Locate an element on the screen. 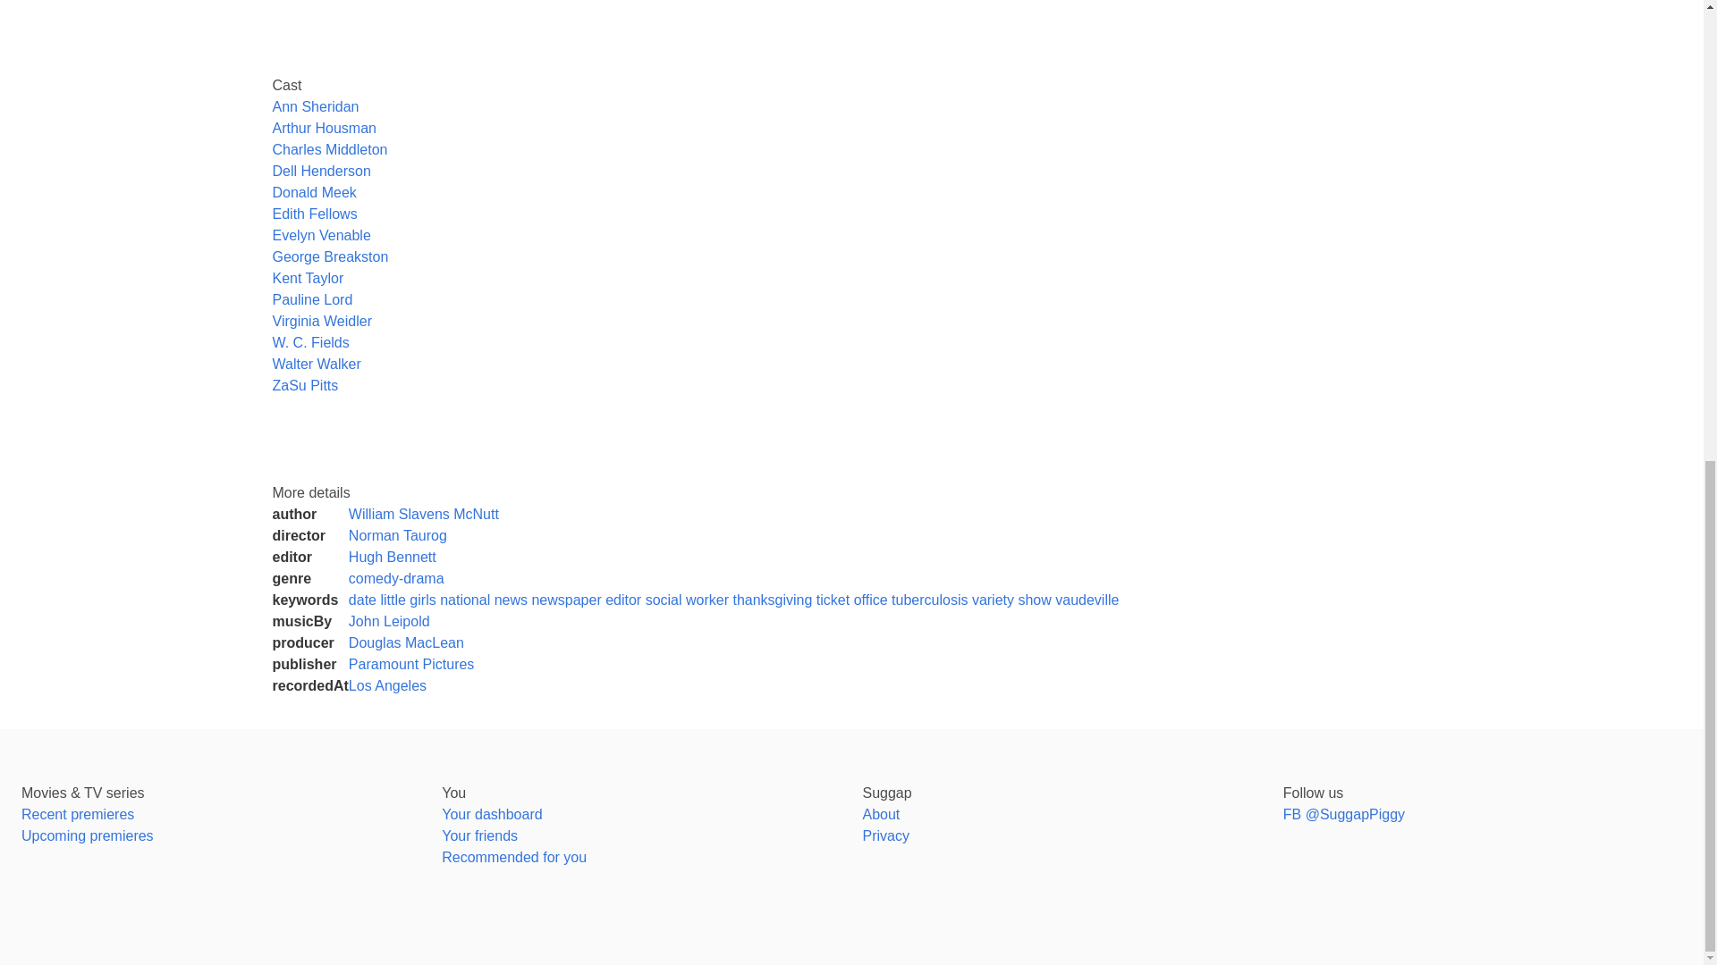  date is located at coordinates (361, 600).